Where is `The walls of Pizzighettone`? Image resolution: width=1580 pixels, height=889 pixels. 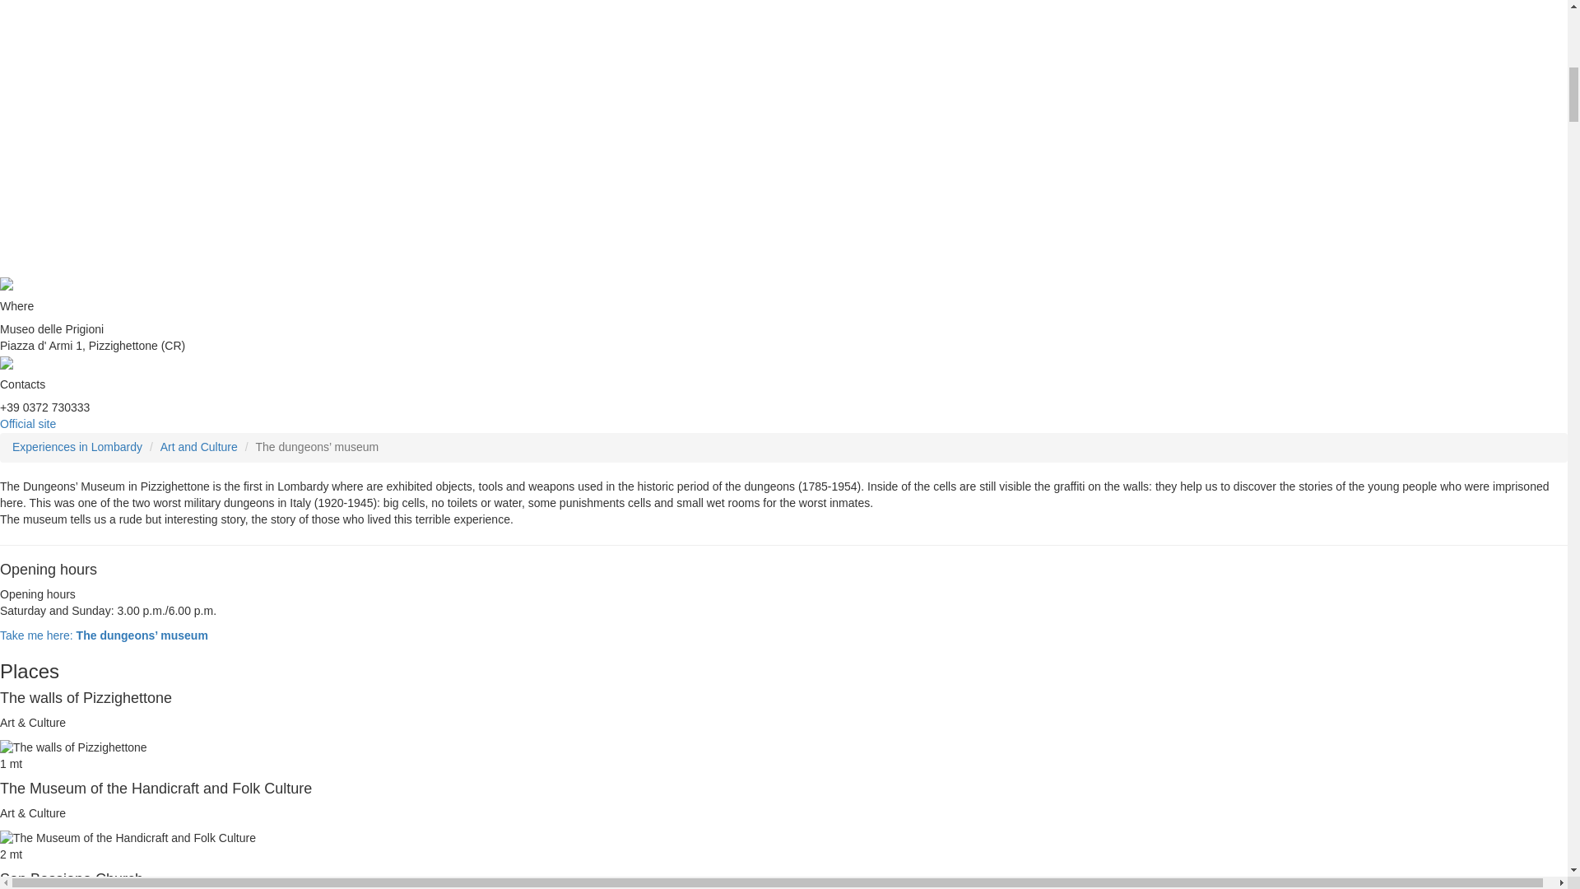
The walls of Pizzighettone is located at coordinates (73, 747).